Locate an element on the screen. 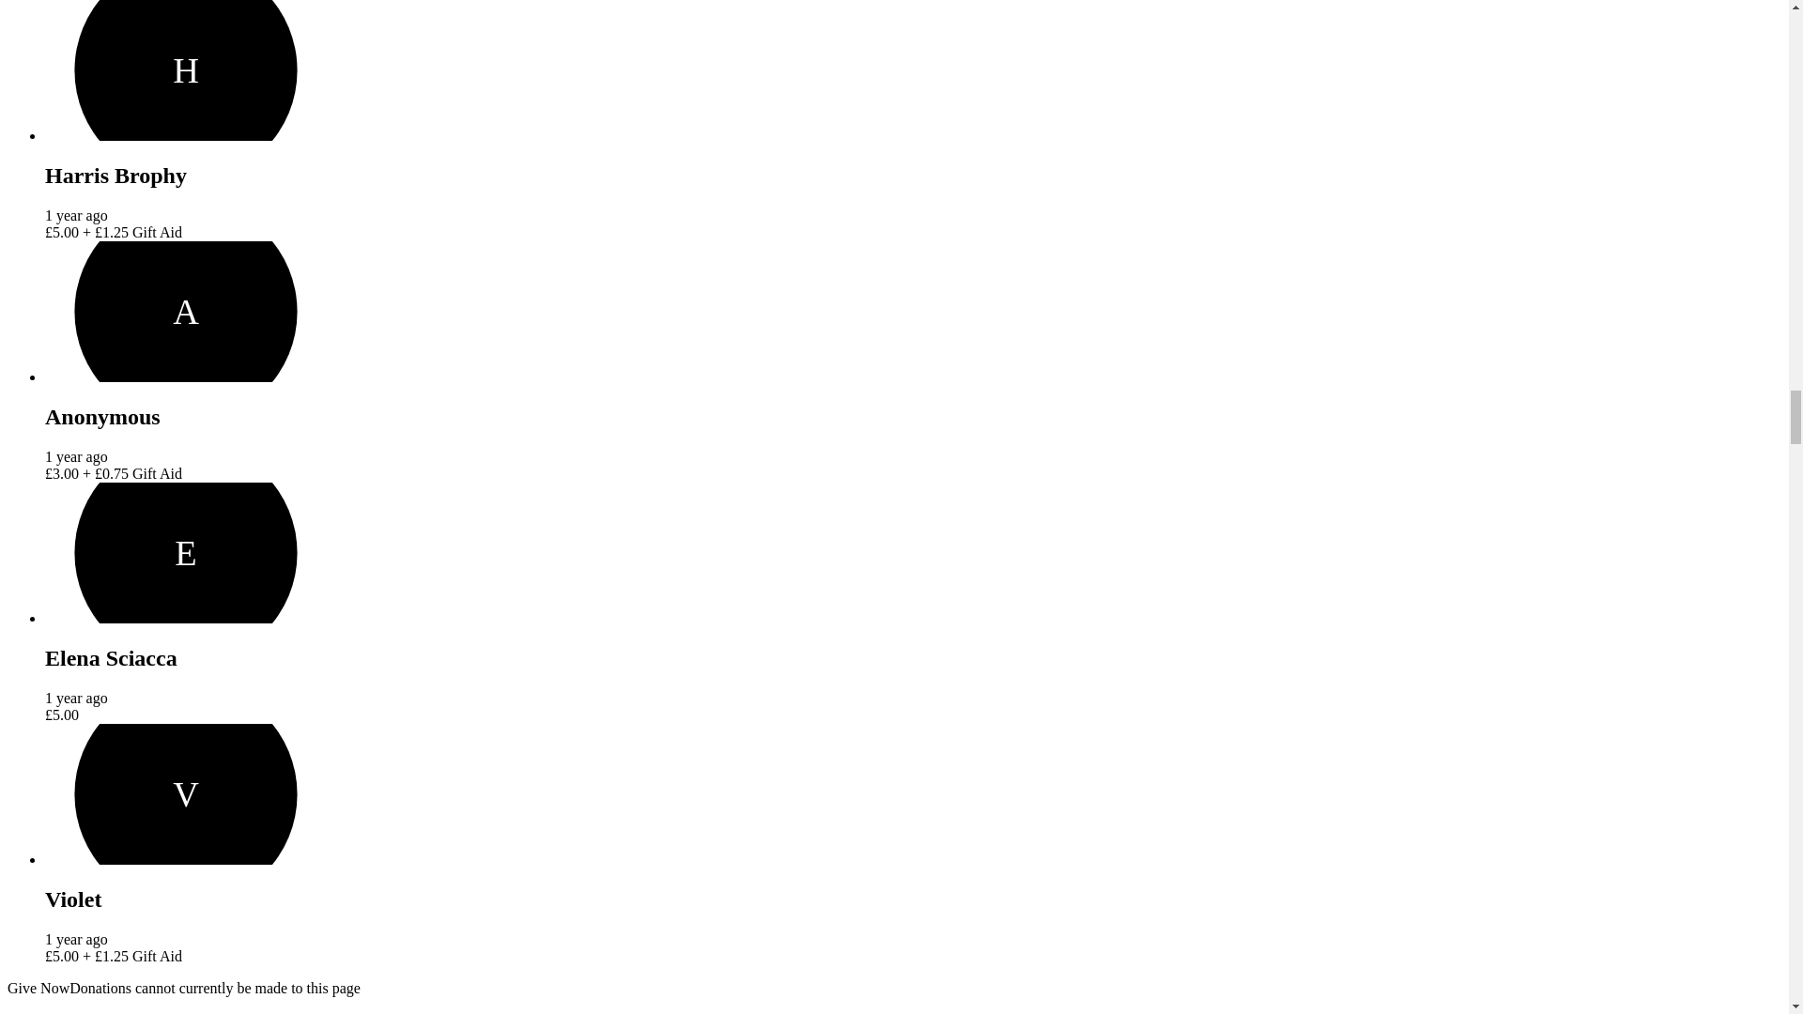 The width and height of the screenshot is (1803, 1014). V is located at coordinates (186, 794).